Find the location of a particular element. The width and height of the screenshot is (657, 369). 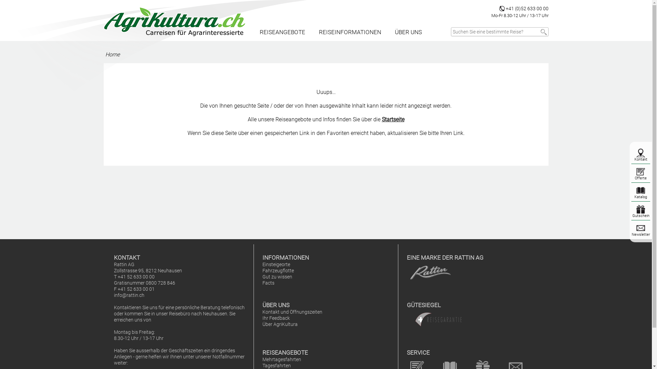

Home is located at coordinates (113, 55).